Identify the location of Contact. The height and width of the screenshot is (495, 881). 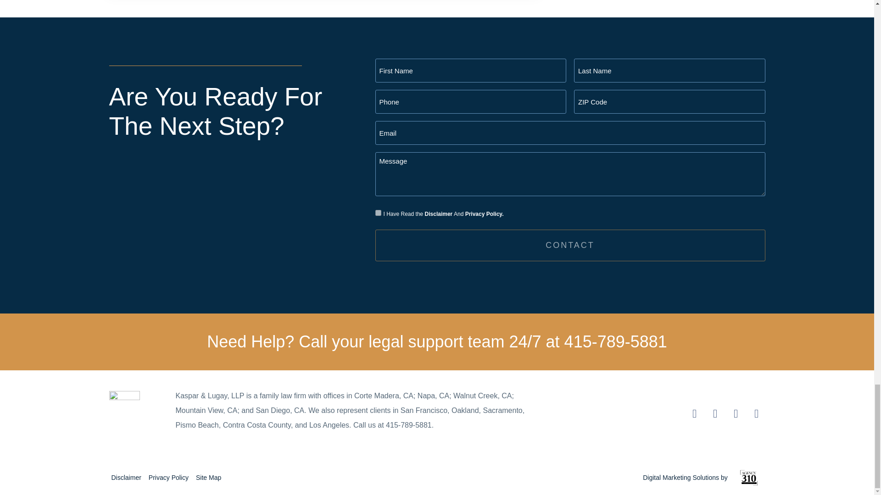
(570, 246).